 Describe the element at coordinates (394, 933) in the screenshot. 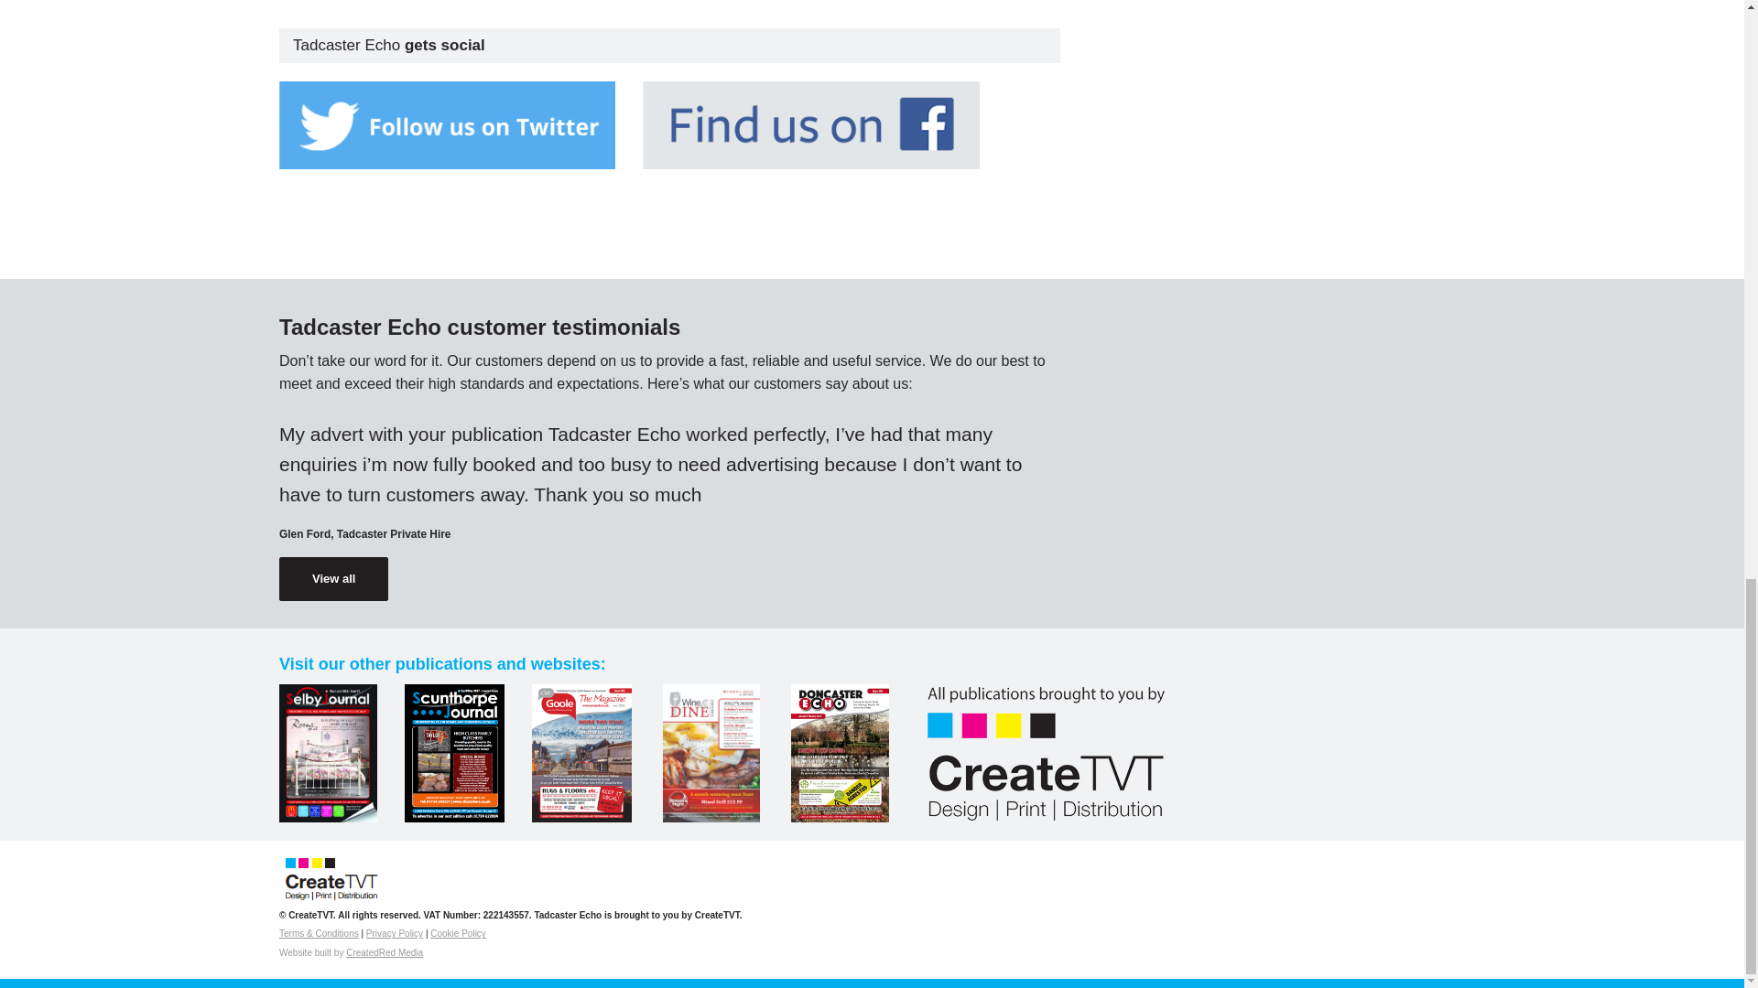

I see `Privacy Policy` at that location.